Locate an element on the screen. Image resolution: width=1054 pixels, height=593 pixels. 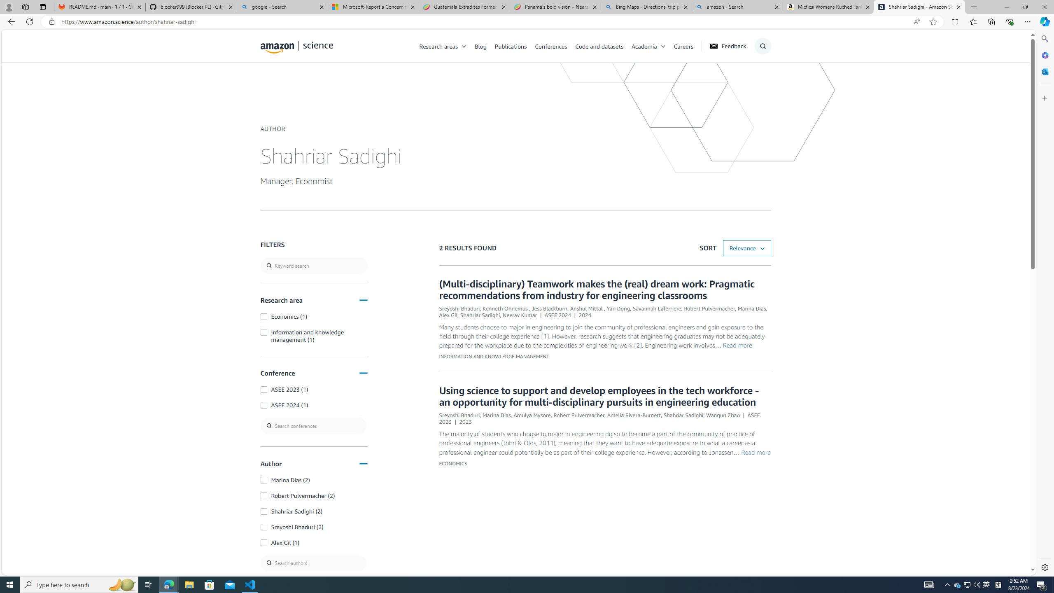
Research areas is located at coordinates (439, 46).